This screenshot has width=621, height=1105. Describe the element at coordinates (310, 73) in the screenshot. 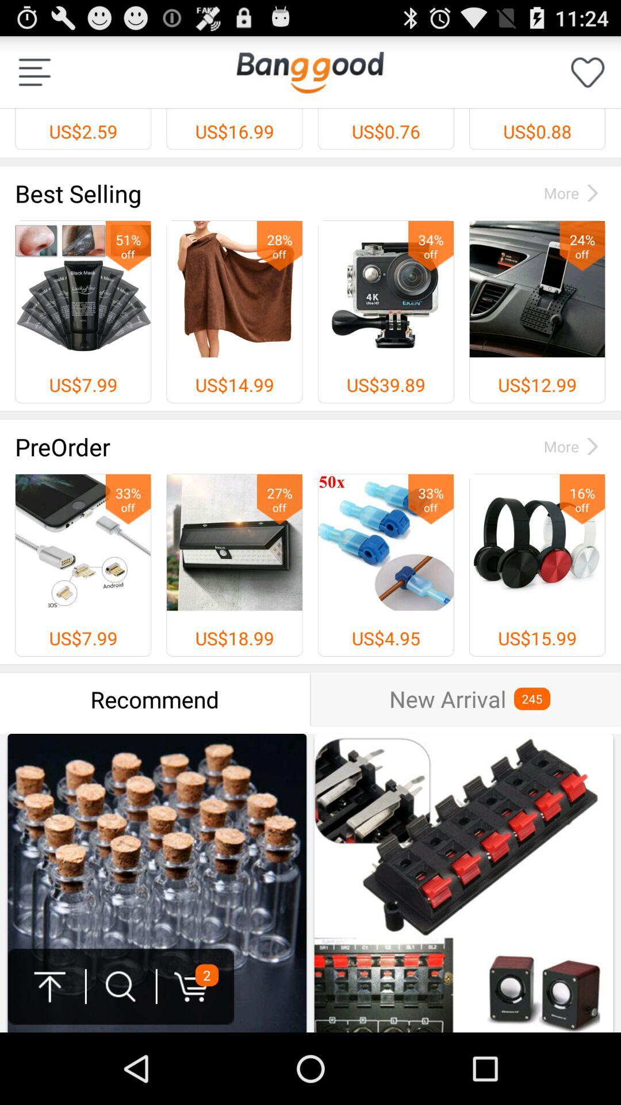

I see `switch to homepage` at that location.